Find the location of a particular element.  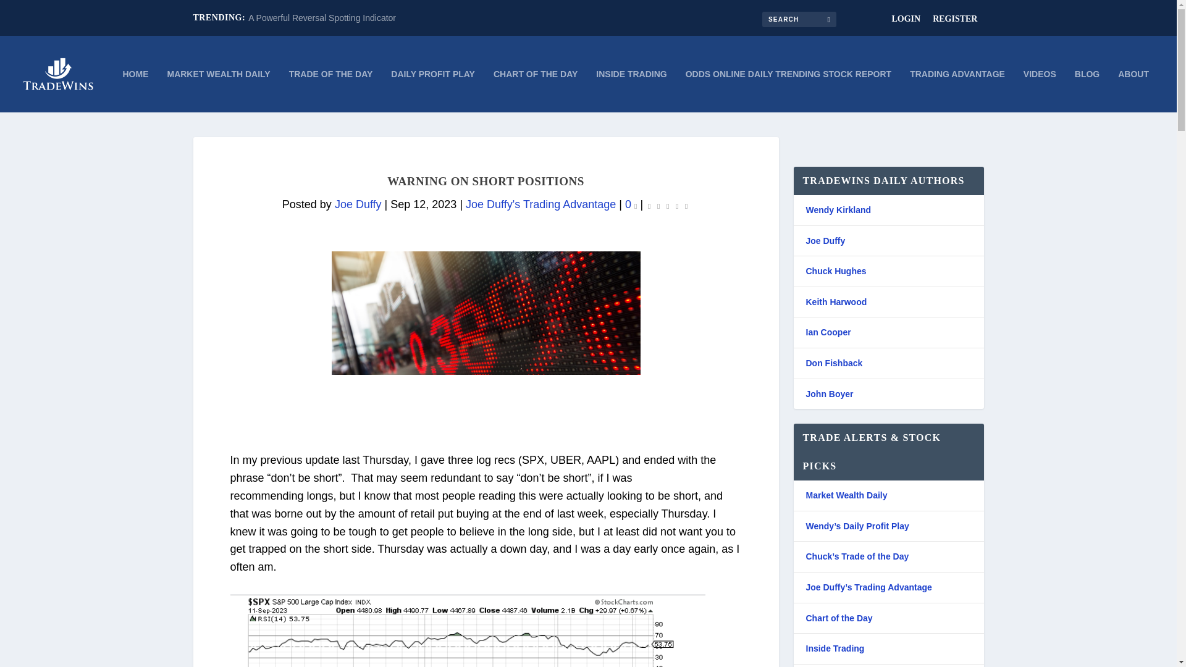

Search for: is located at coordinates (799, 19).